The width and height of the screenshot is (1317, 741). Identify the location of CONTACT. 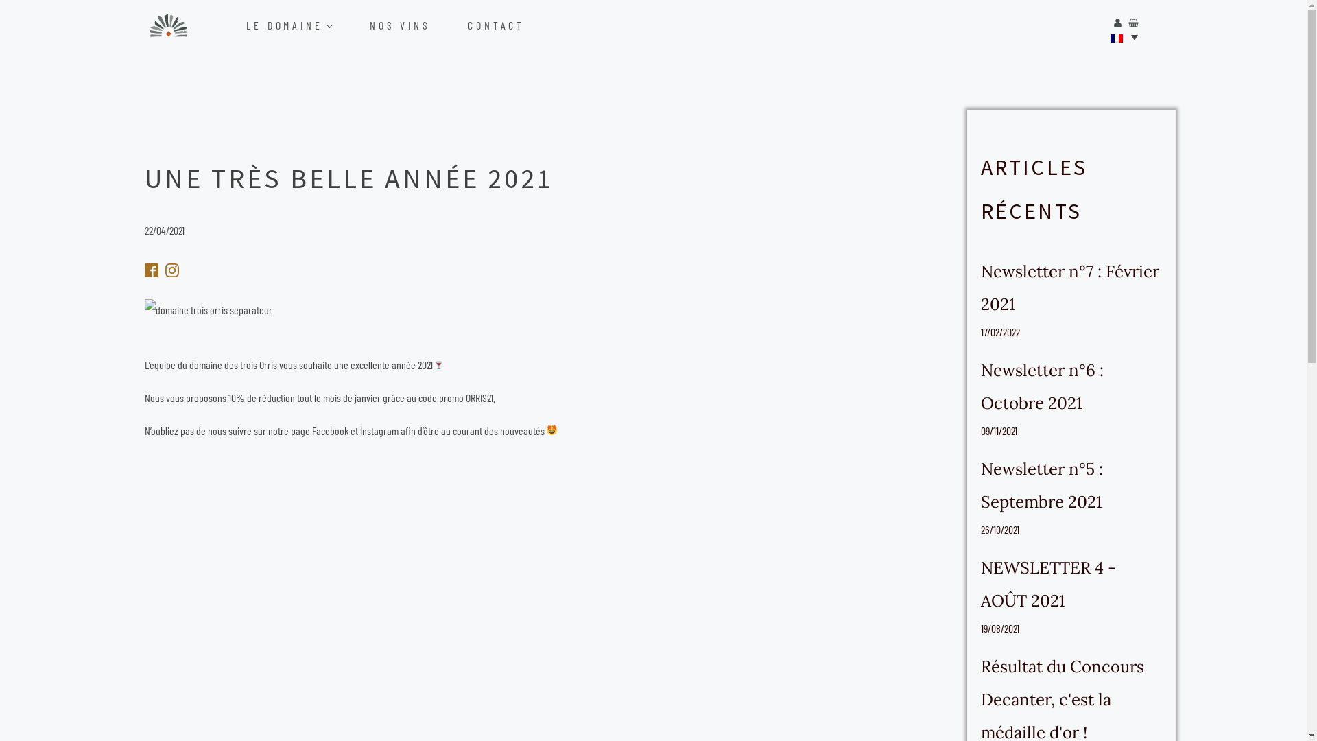
(512, 25).